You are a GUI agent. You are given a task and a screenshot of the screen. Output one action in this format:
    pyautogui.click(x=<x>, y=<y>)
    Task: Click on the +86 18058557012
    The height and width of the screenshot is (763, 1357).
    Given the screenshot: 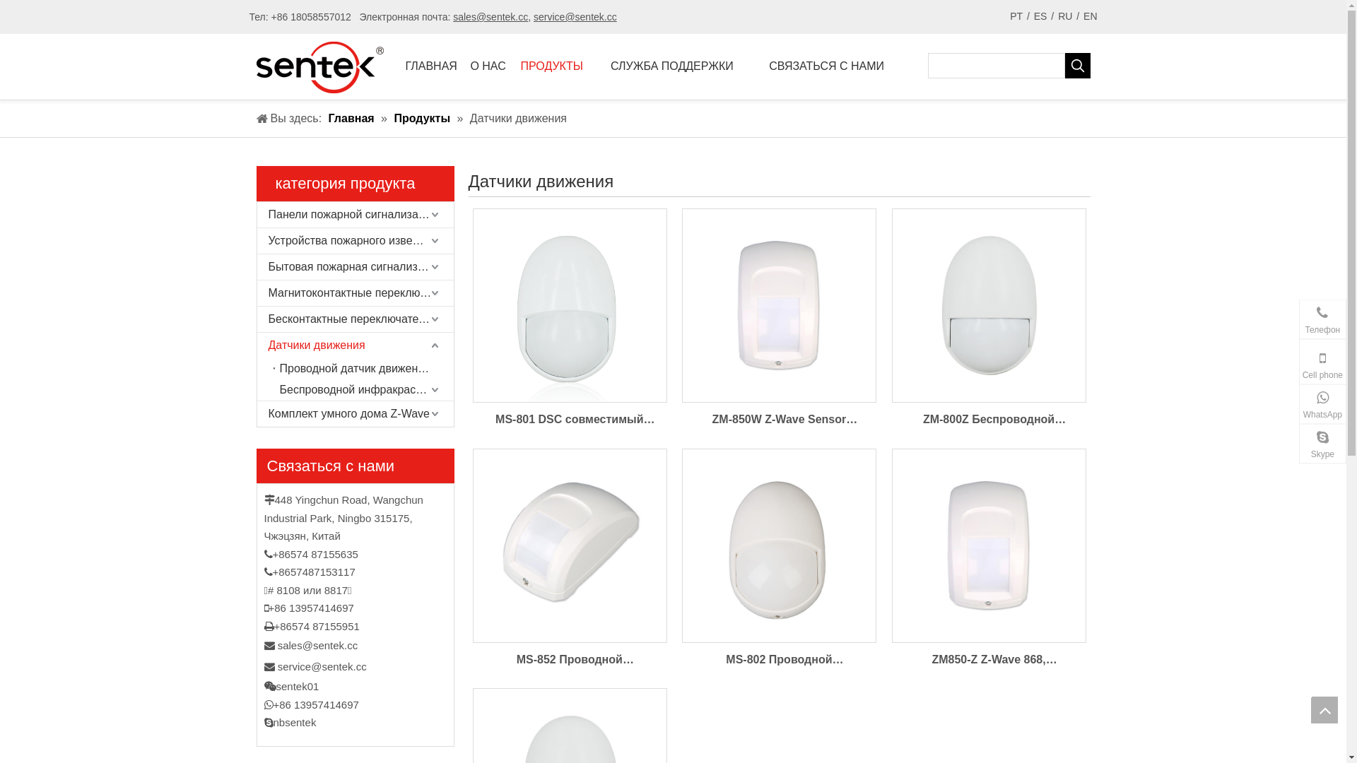 What is the action you would take?
    pyautogui.click(x=1245, y=362)
    